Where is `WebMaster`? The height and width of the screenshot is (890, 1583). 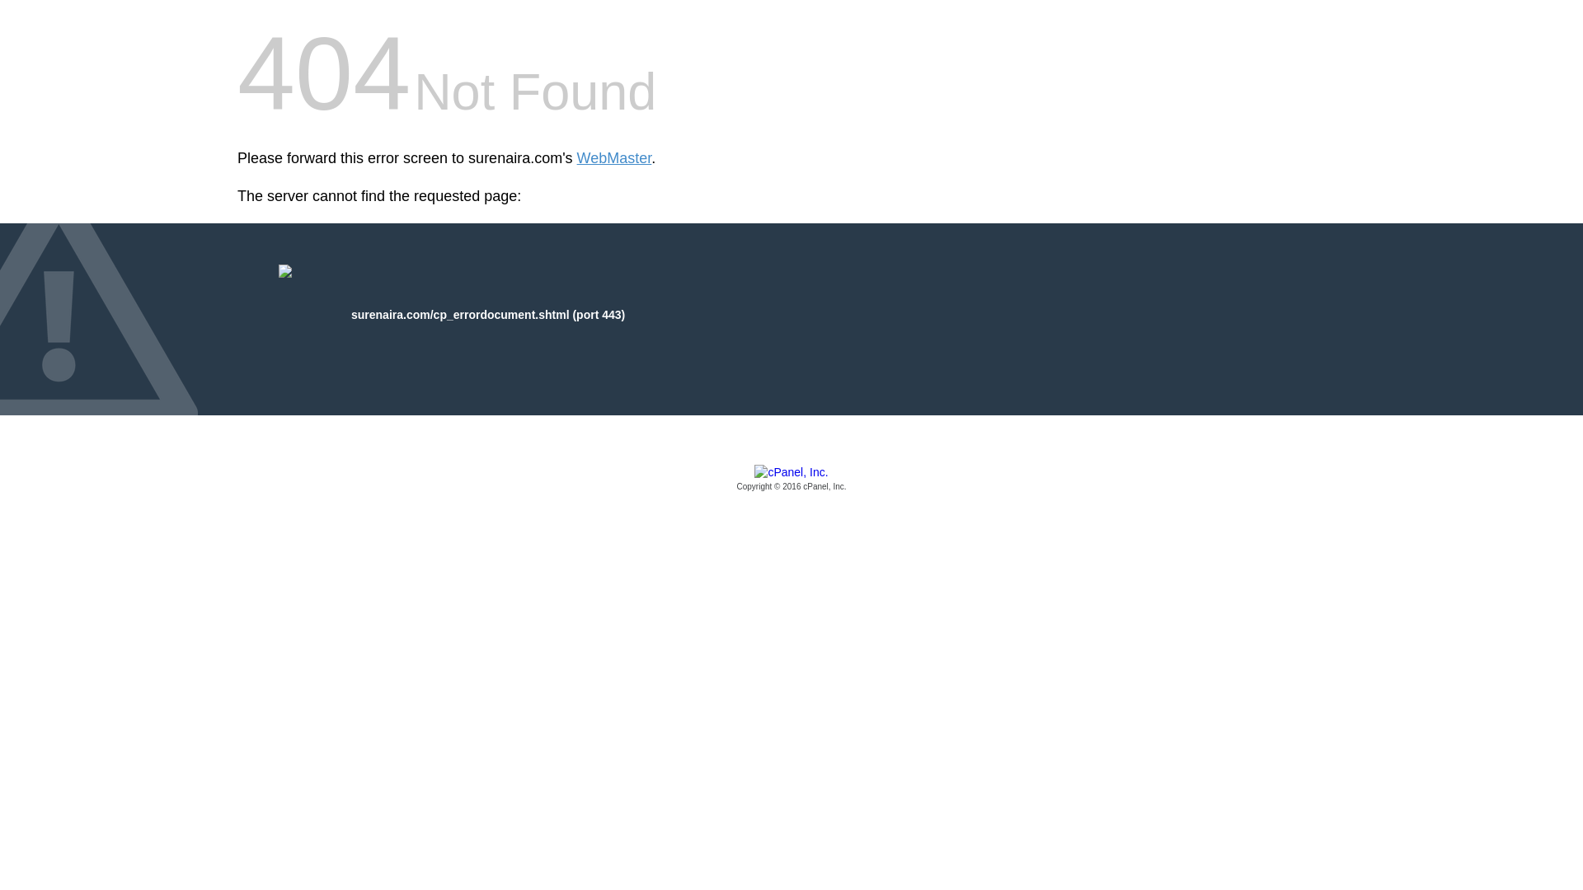
WebMaster is located at coordinates (615, 158).